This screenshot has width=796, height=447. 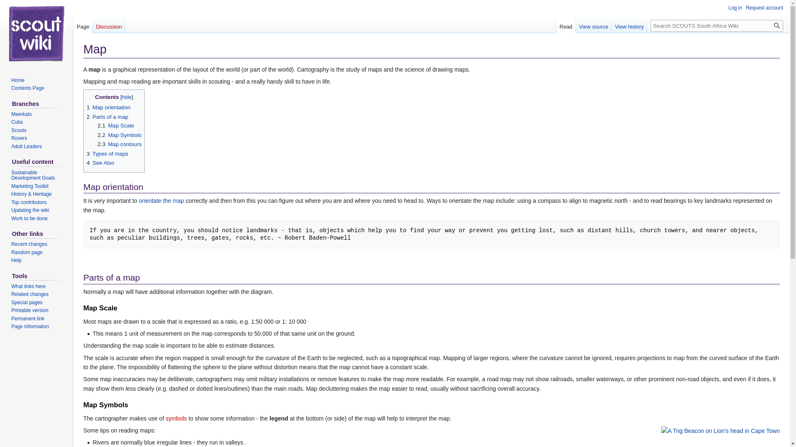 What do you see at coordinates (119, 144) in the screenshot?
I see `2.3 Map contours` at bounding box center [119, 144].